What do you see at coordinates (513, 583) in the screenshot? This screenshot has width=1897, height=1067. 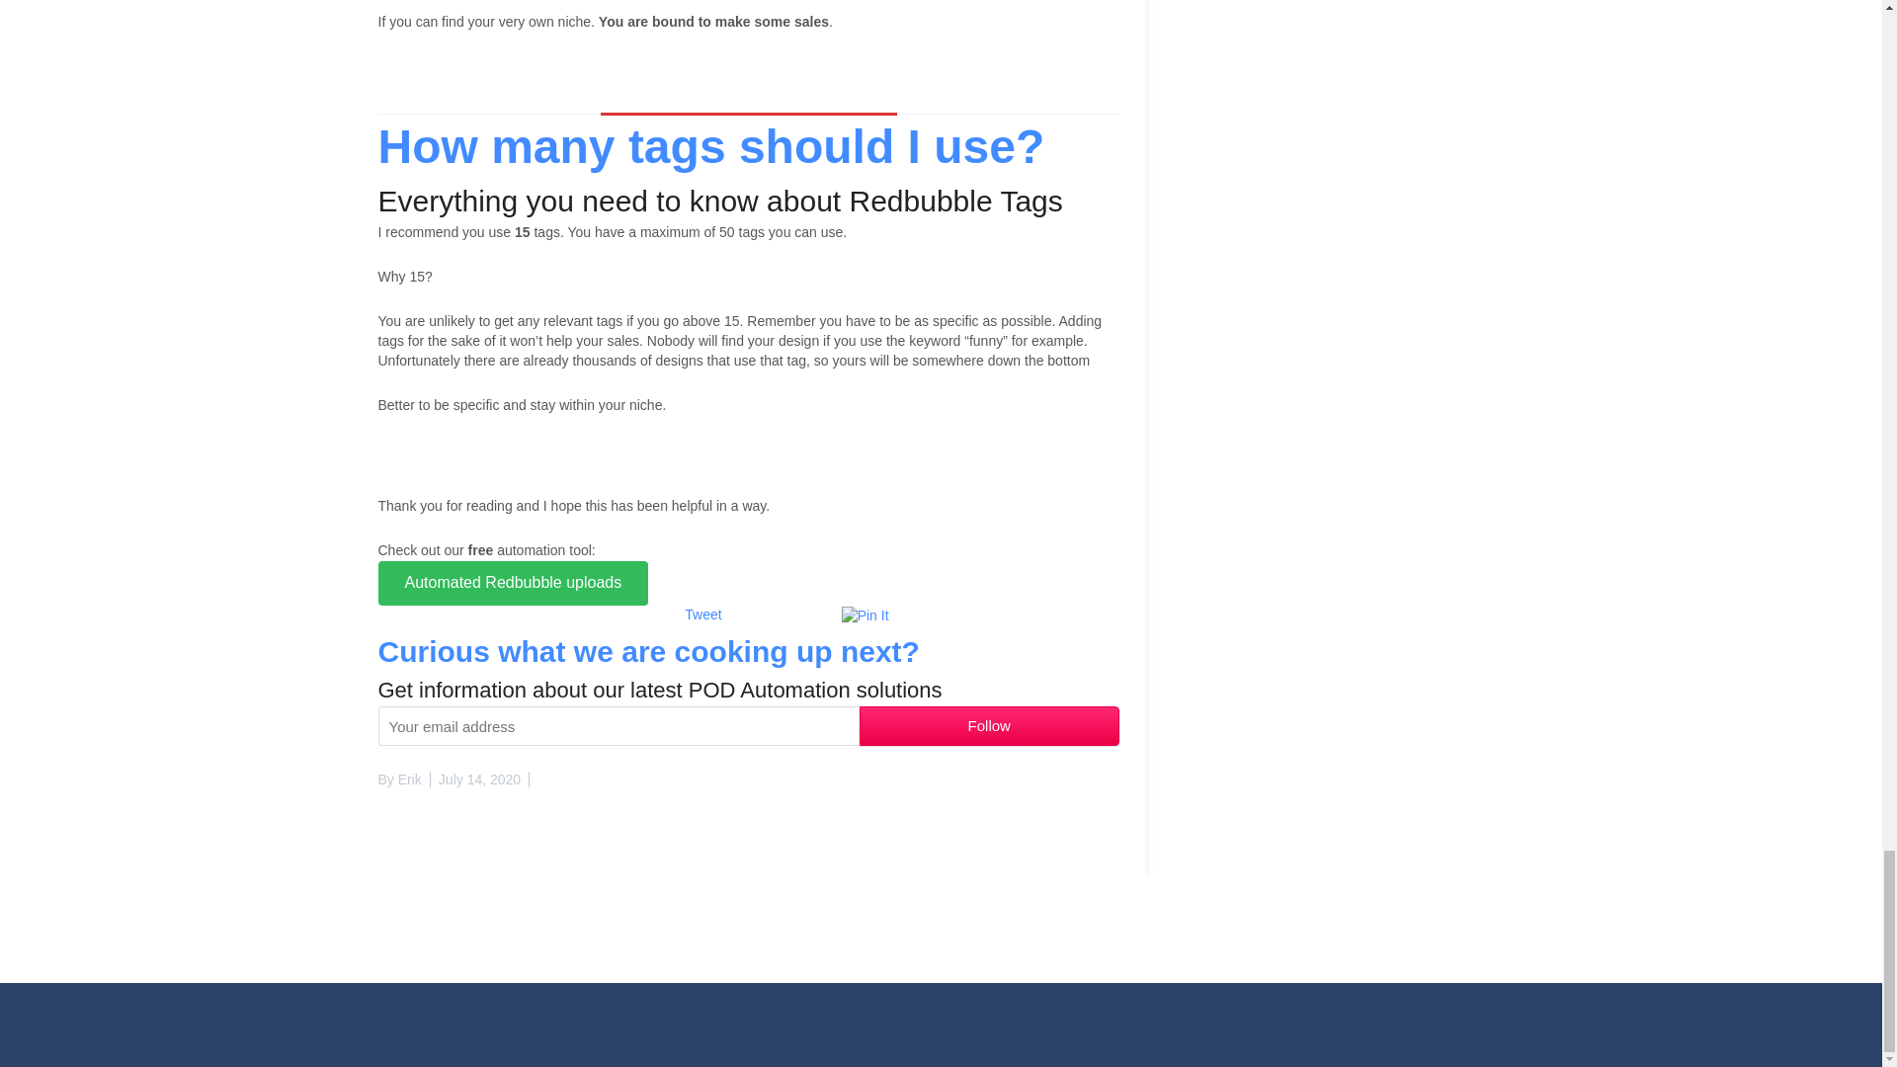 I see `Landing Page` at bounding box center [513, 583].